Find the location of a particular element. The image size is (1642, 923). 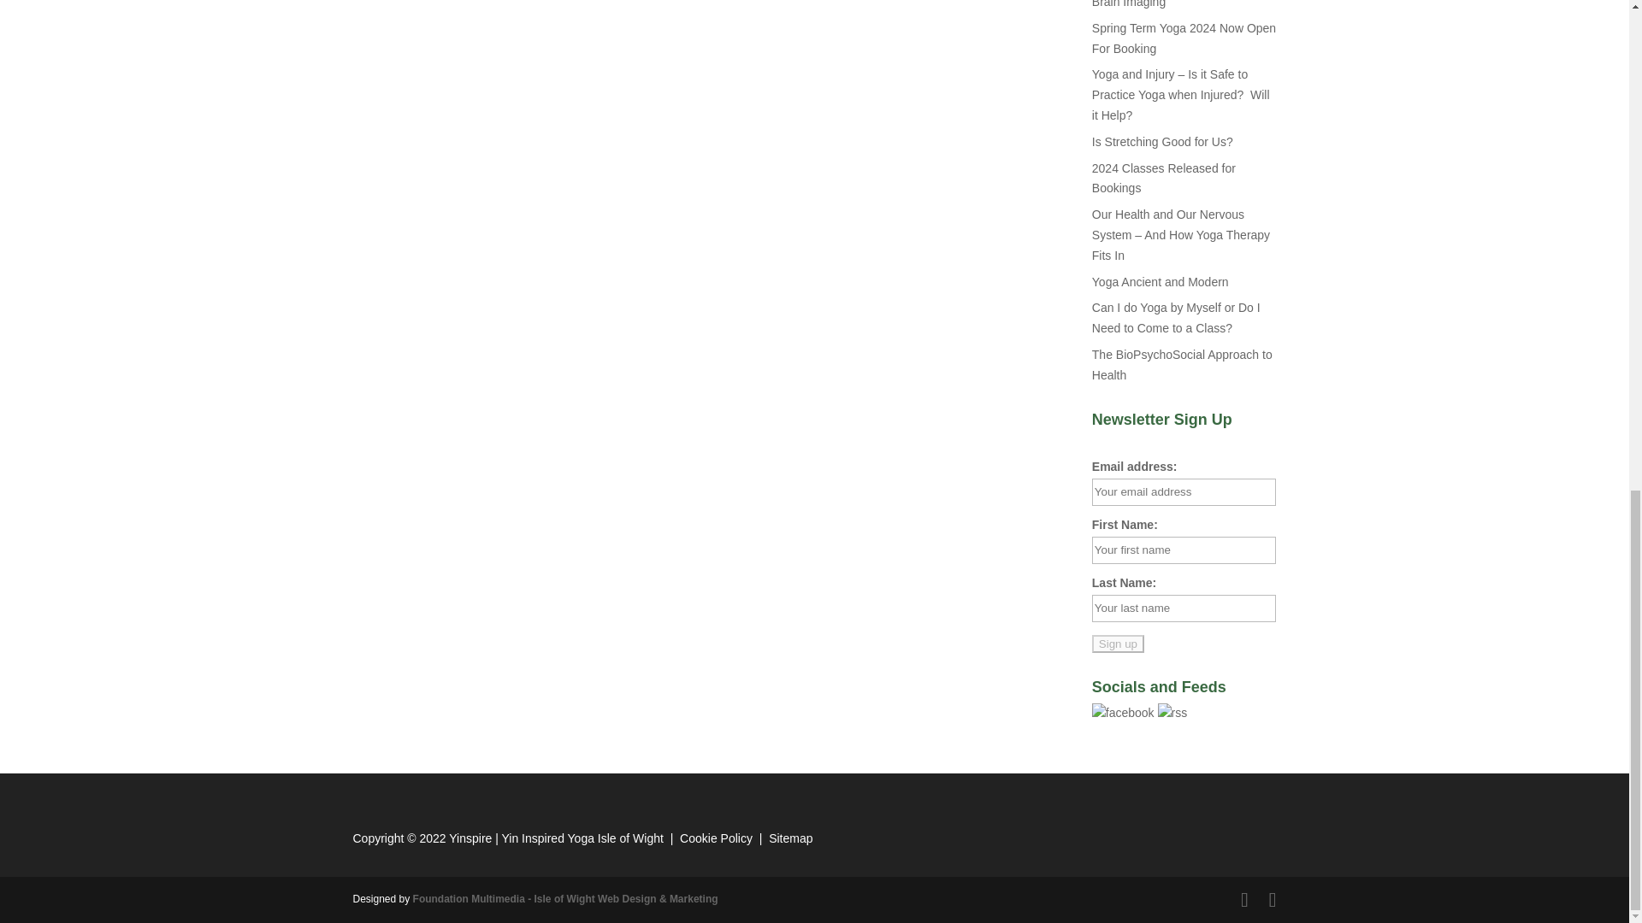

facebook is located at coordinates (1122, 713).